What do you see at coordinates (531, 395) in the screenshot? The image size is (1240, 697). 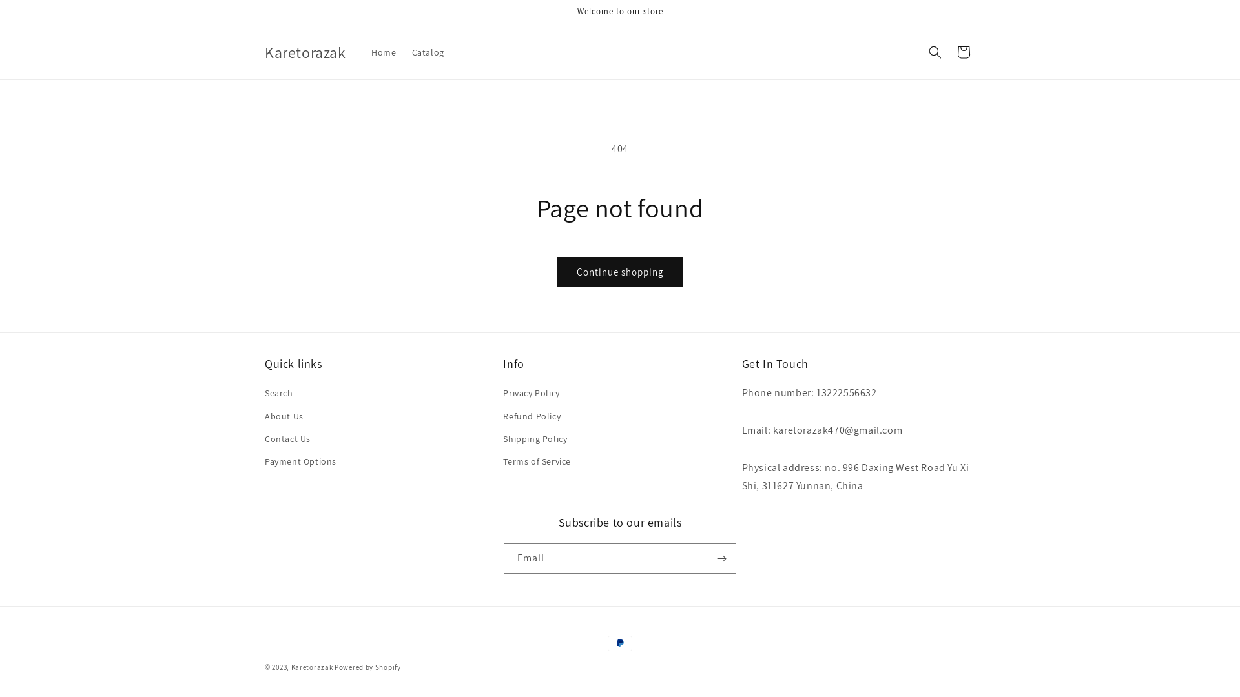 I see `Privacy Policy` at bounding box center [531, 395].